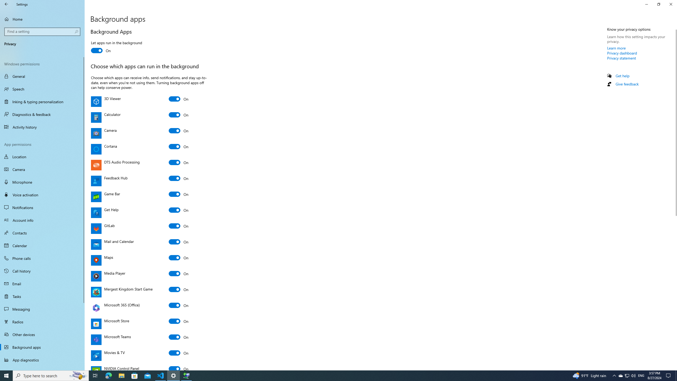 The width and height of the screenshot is (677, 381). Describe the element at coordinates (42, 284) in the screenshot. I see `Email` at that location.